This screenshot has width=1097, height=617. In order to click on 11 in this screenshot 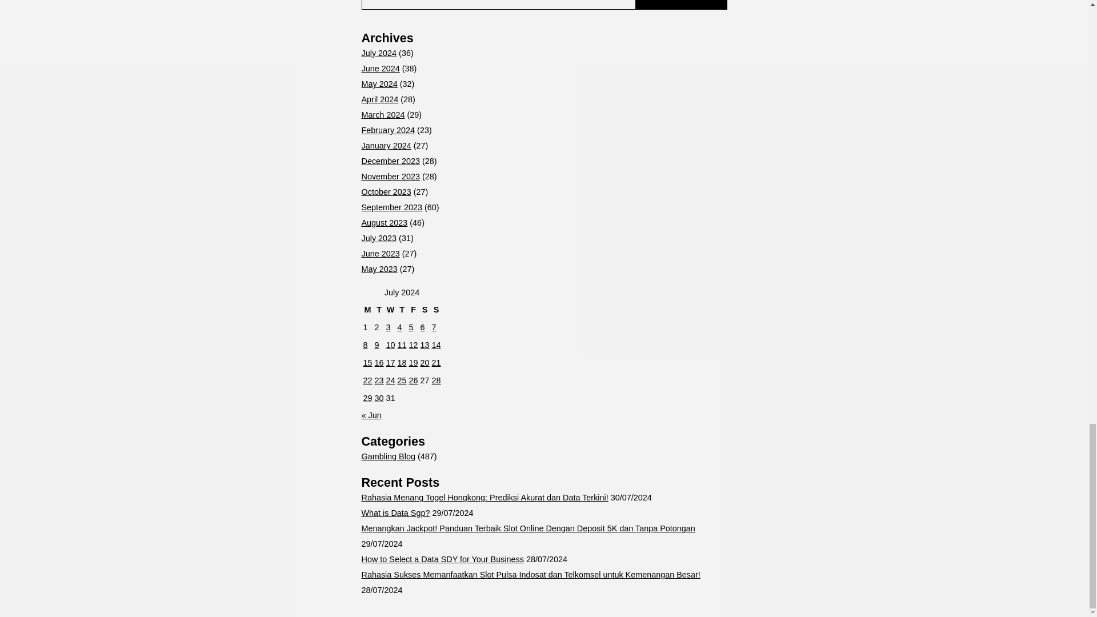, I will do `click(402, 345)`.